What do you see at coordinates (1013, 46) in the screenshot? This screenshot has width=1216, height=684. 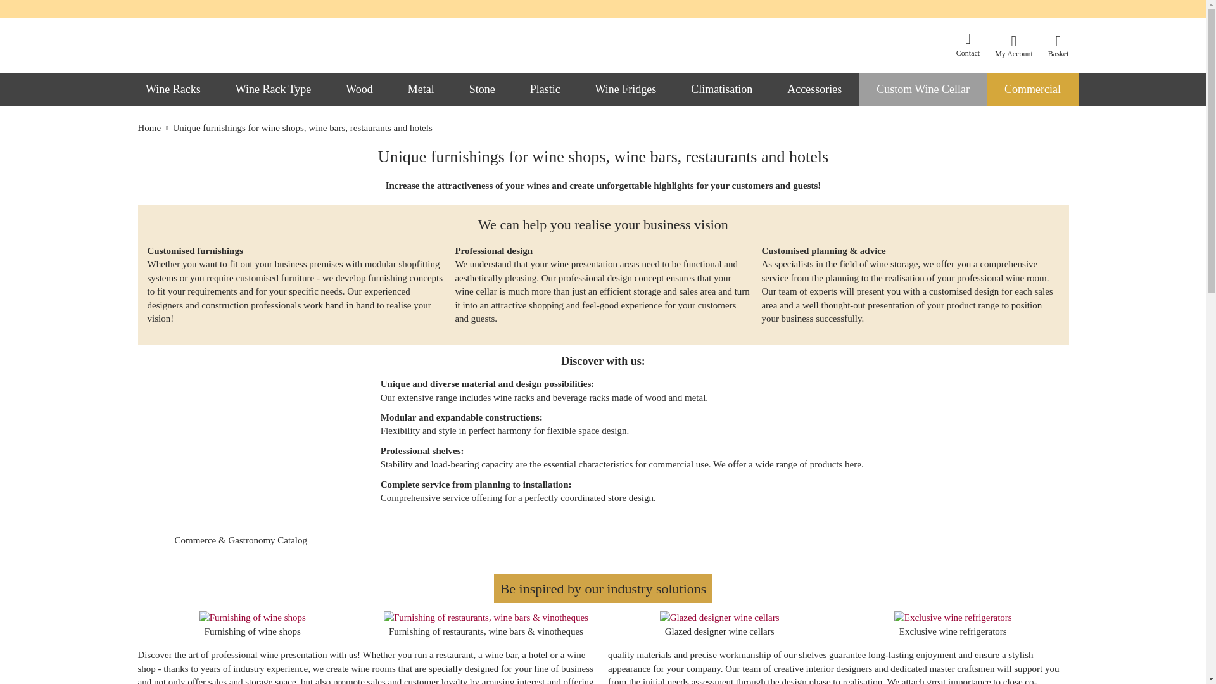 I see `My Account` at bounding box center [1013, 46].